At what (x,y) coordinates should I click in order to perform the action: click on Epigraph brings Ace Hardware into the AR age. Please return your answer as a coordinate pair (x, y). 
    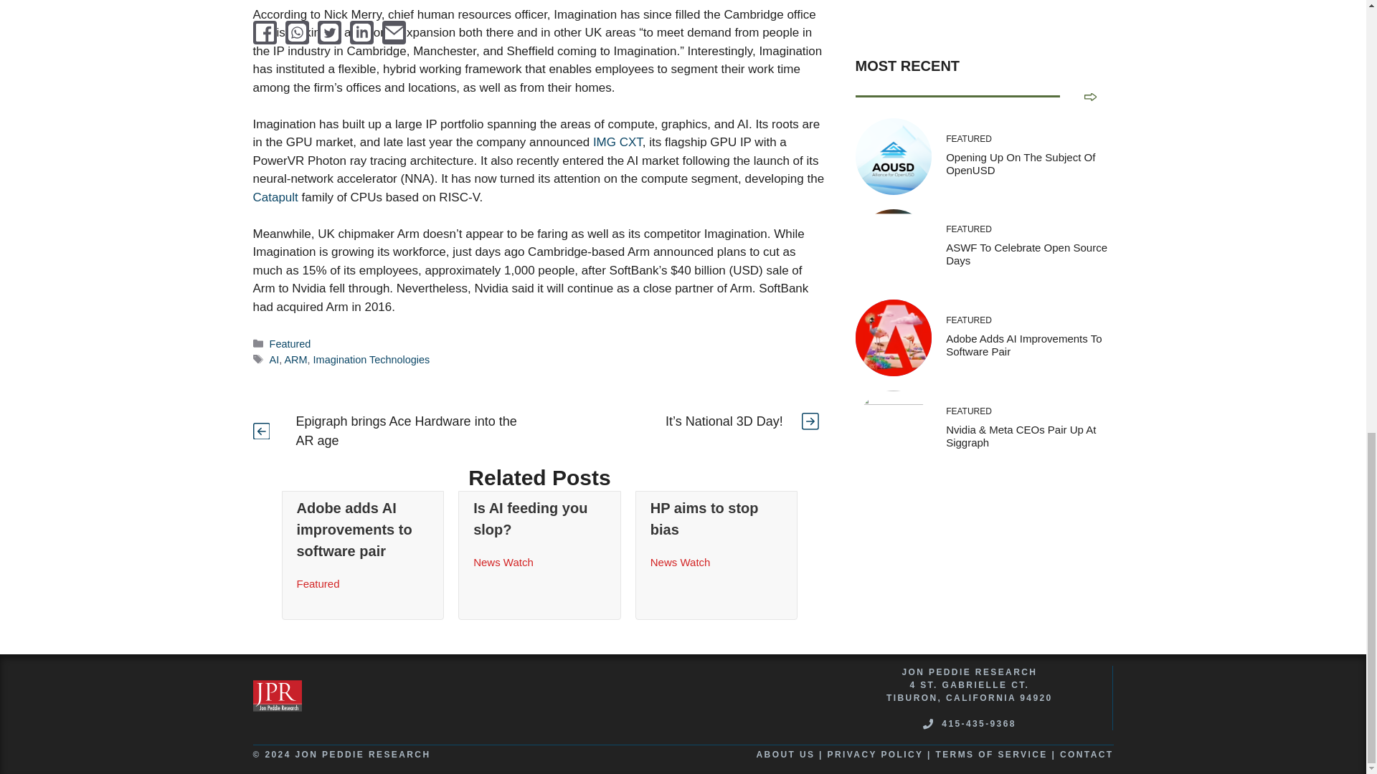
    Looking at the image, I should click on (406, 431).